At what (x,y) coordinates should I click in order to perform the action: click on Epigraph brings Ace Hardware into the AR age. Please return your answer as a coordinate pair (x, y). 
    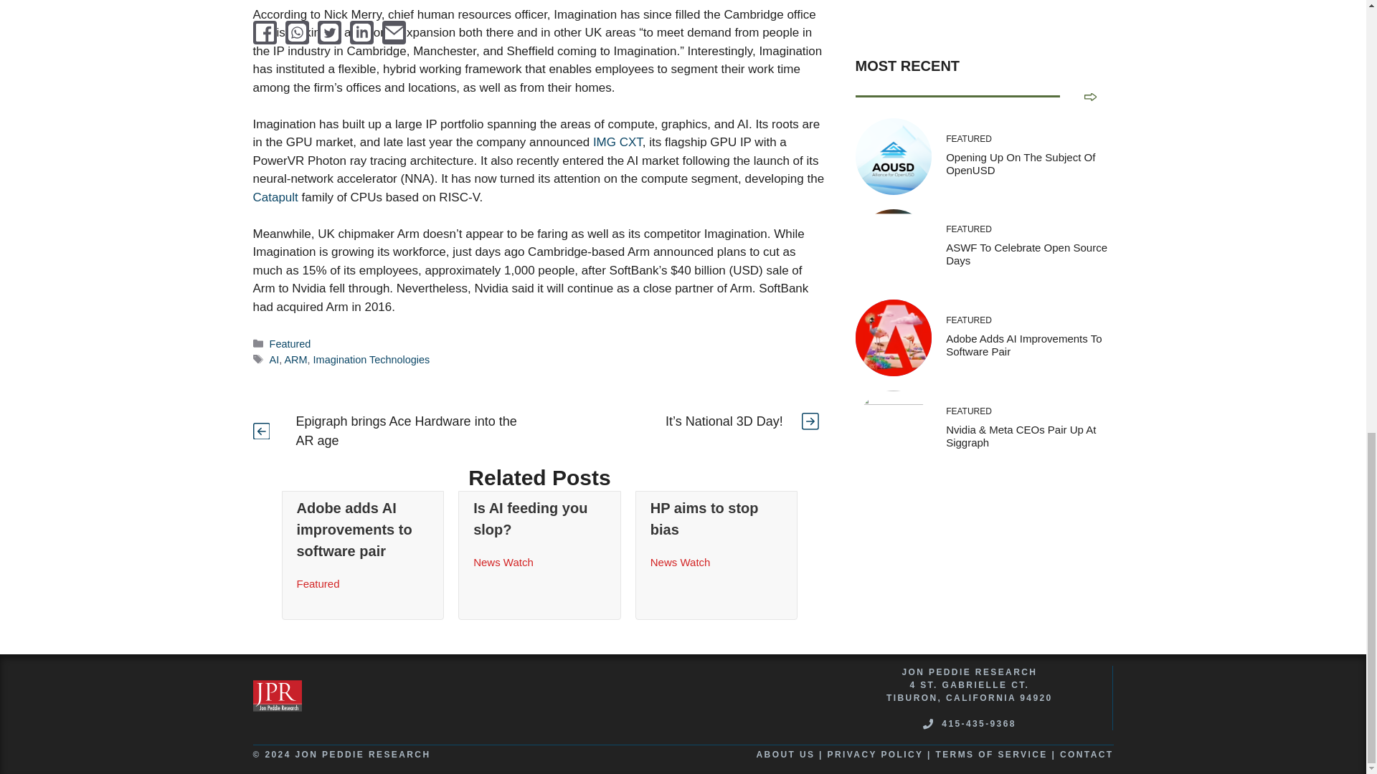
    Looking at the image, I should click on (406, 431).